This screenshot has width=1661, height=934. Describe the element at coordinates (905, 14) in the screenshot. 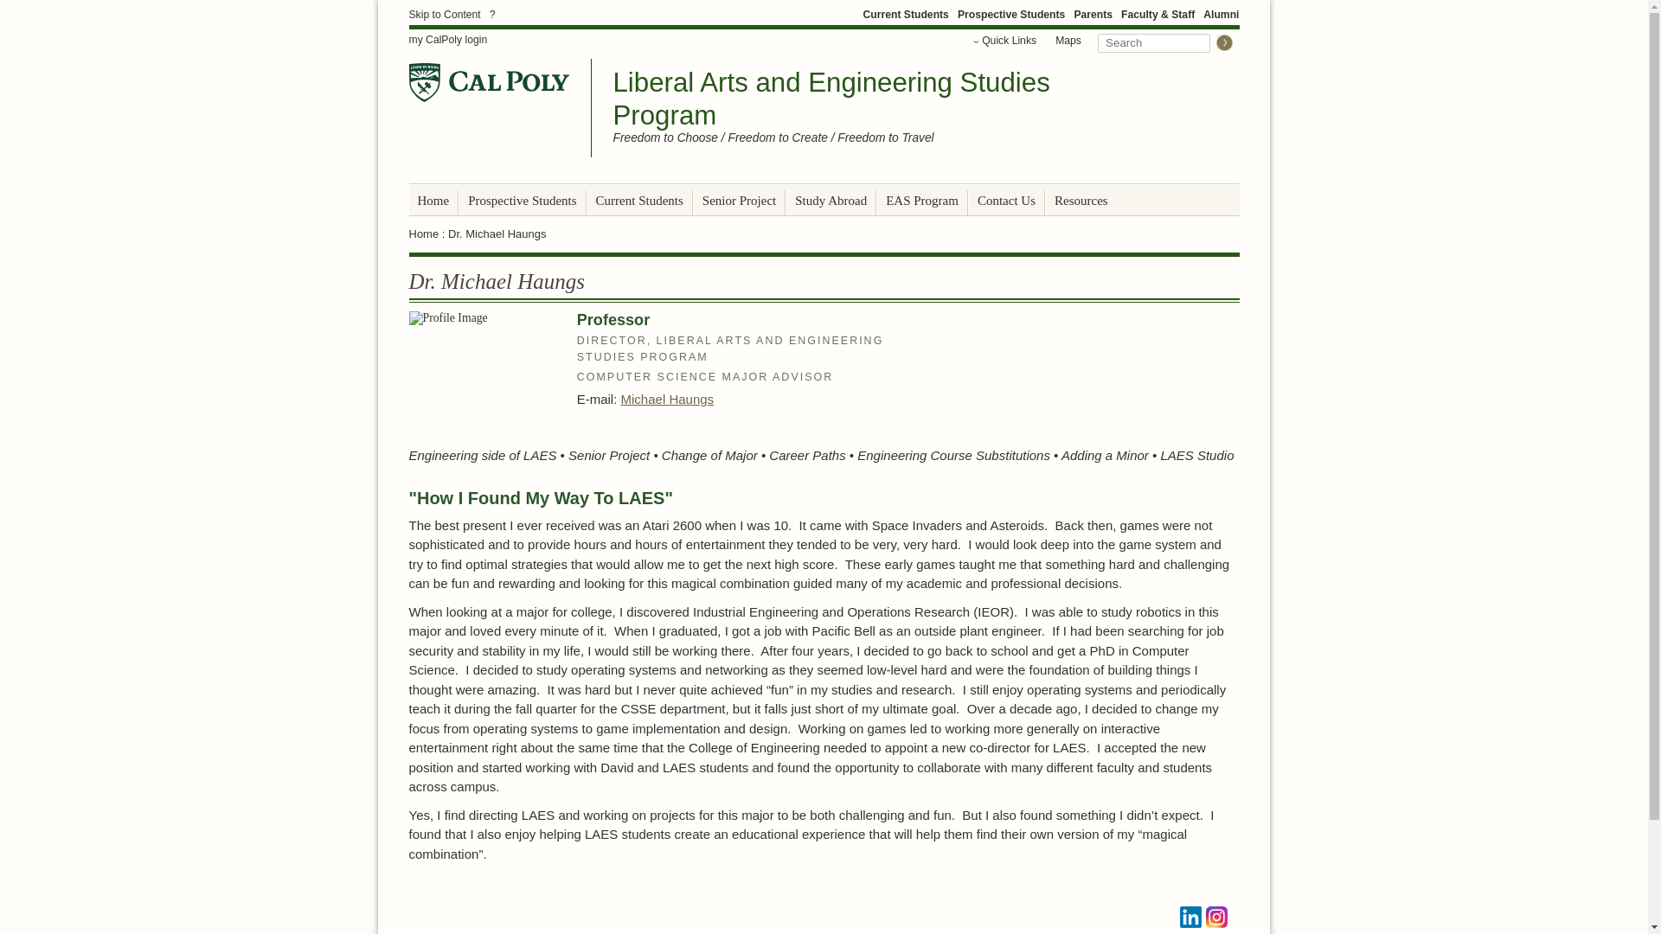

I see `Current Students` at that location.